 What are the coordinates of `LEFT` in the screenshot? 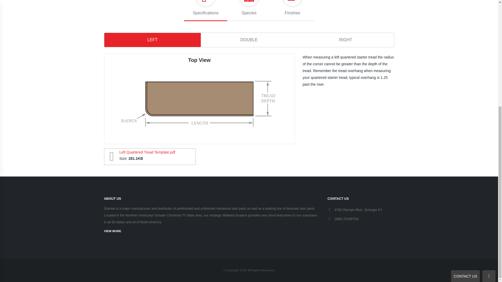 It's located at (206, 10).